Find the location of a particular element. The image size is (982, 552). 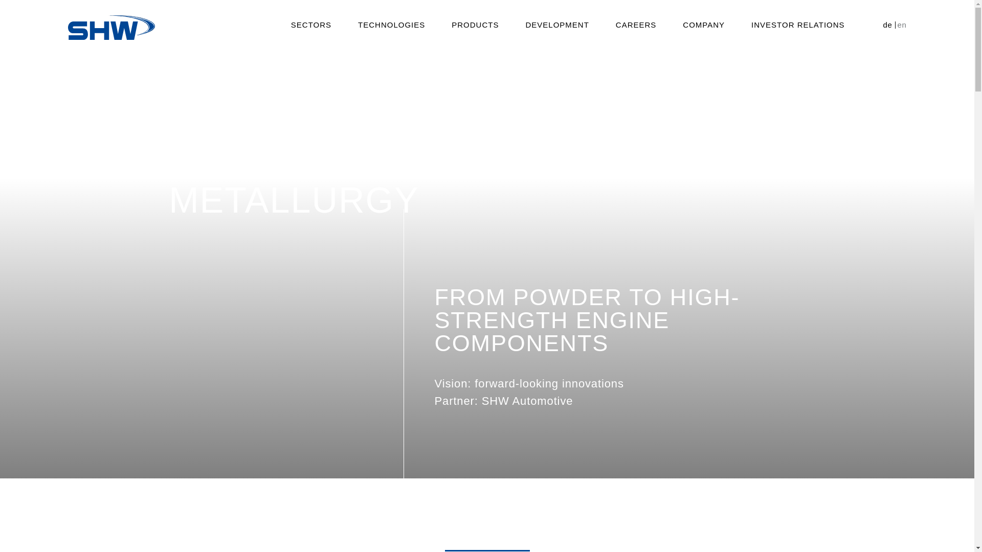

CAREERS is located at coordinates (636, 25).